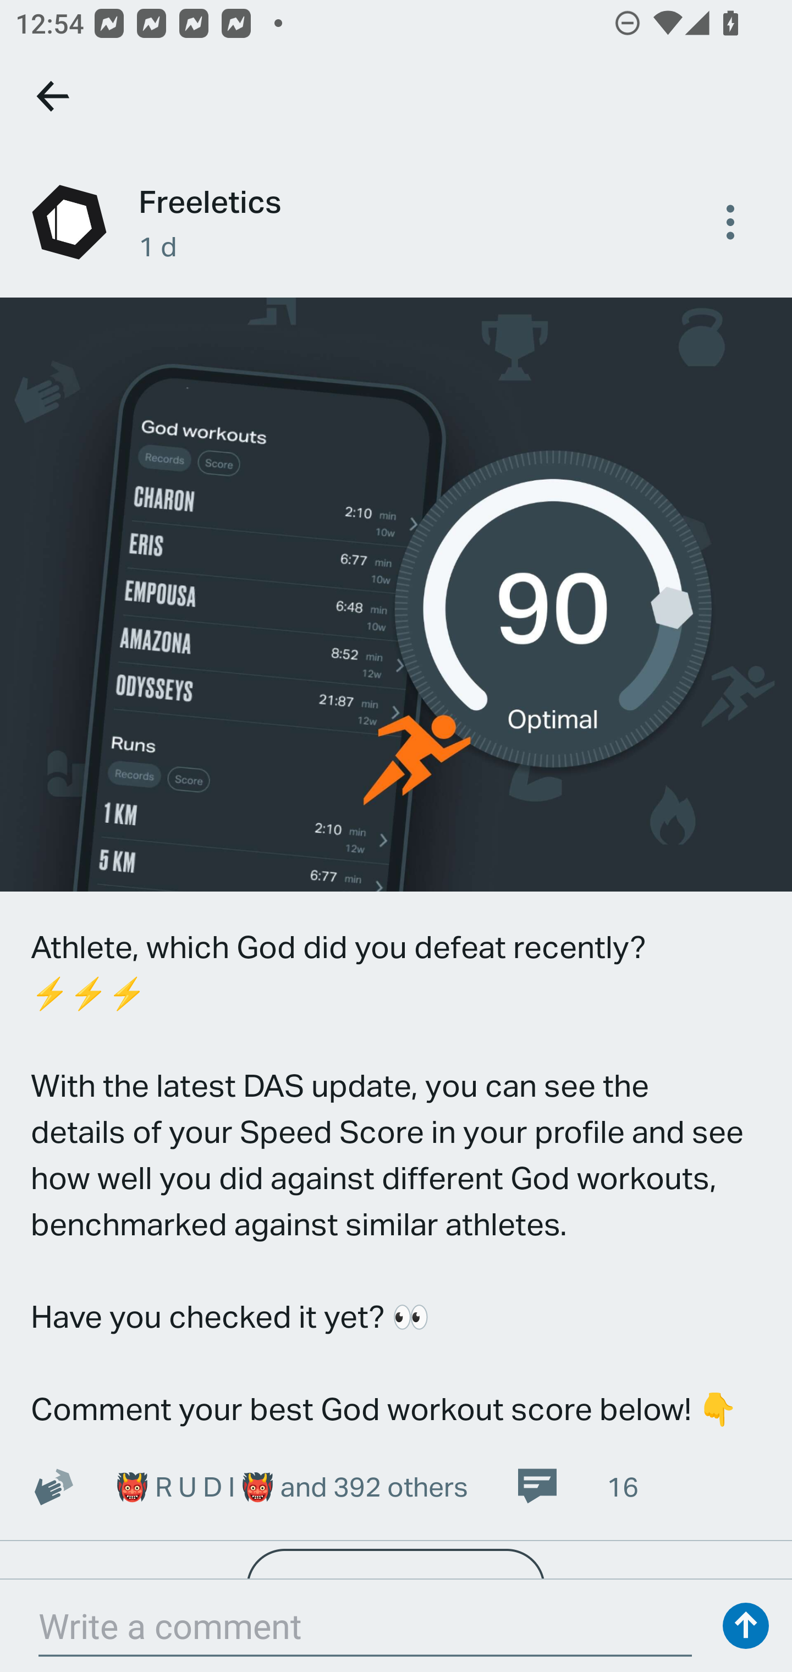 The image size is (792, 1672). I want to click on 16, so click(576, 1486).